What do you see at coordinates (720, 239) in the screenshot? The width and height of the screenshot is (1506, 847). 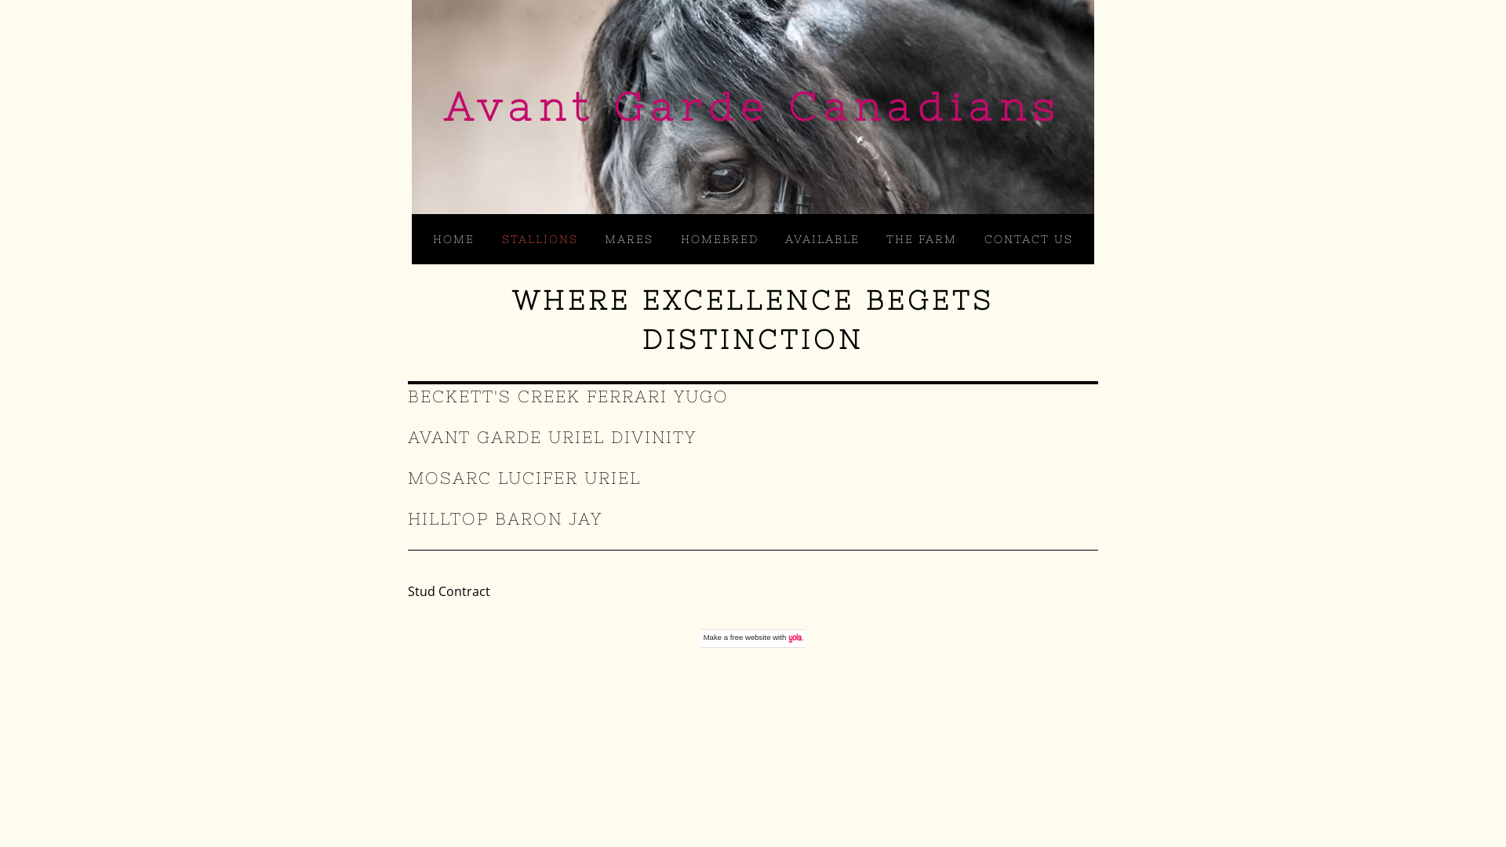 I see `HOMEBRED` at bounding box center [720, 239].